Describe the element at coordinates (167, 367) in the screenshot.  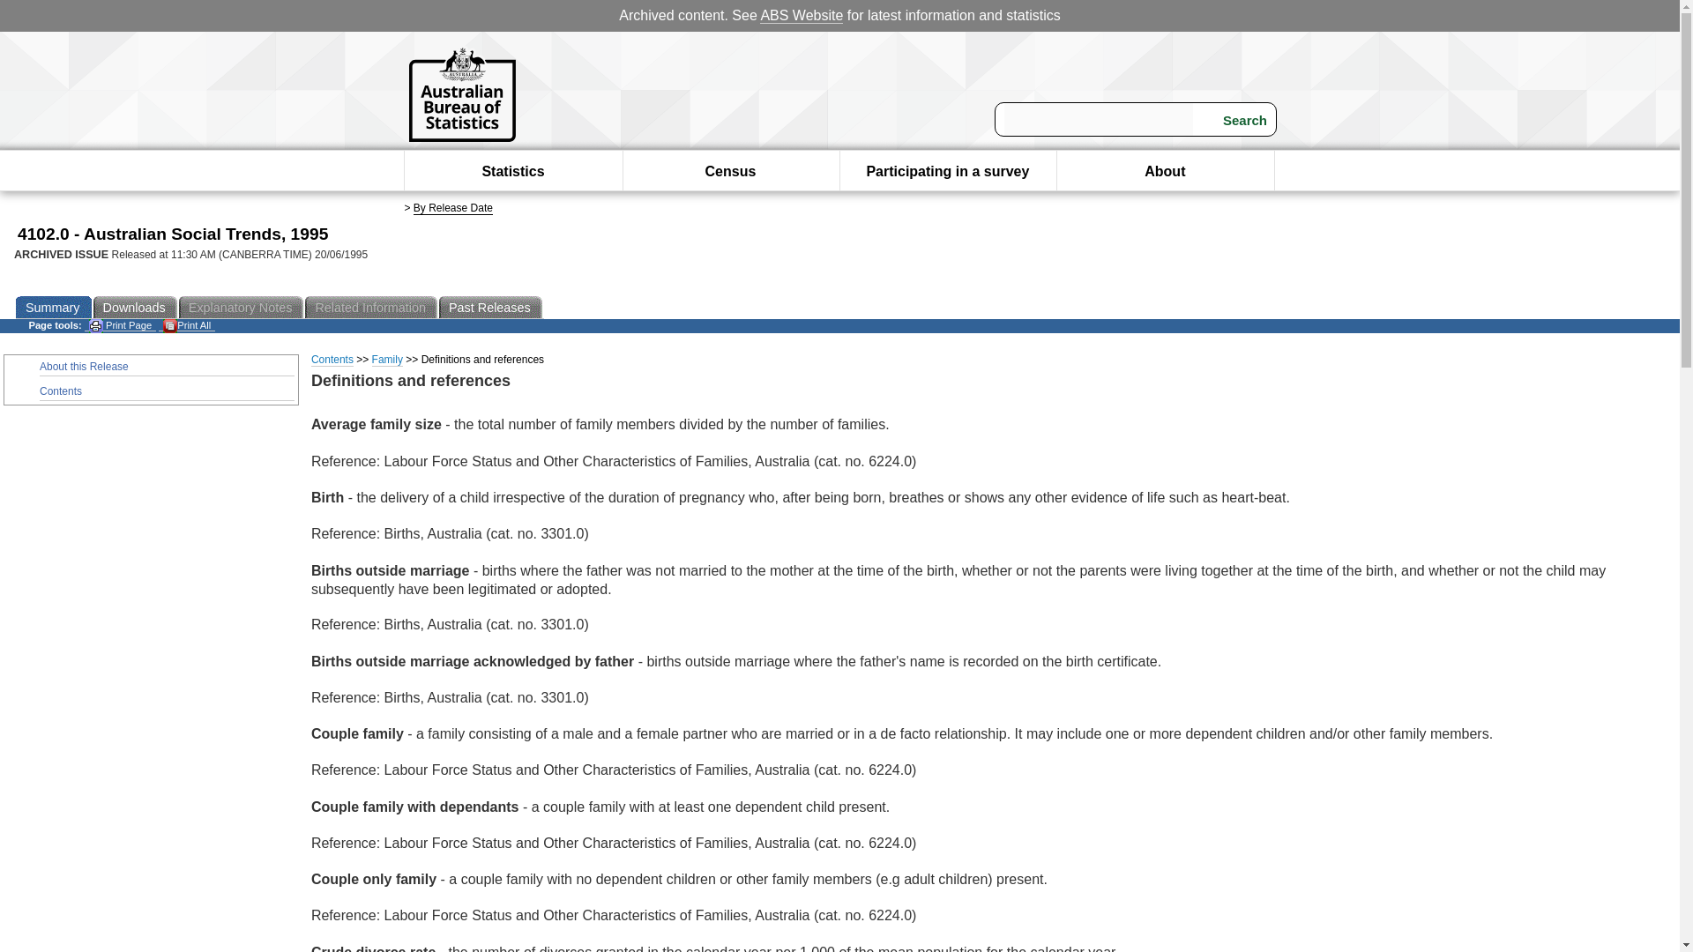
I see `About this Release` at that location.